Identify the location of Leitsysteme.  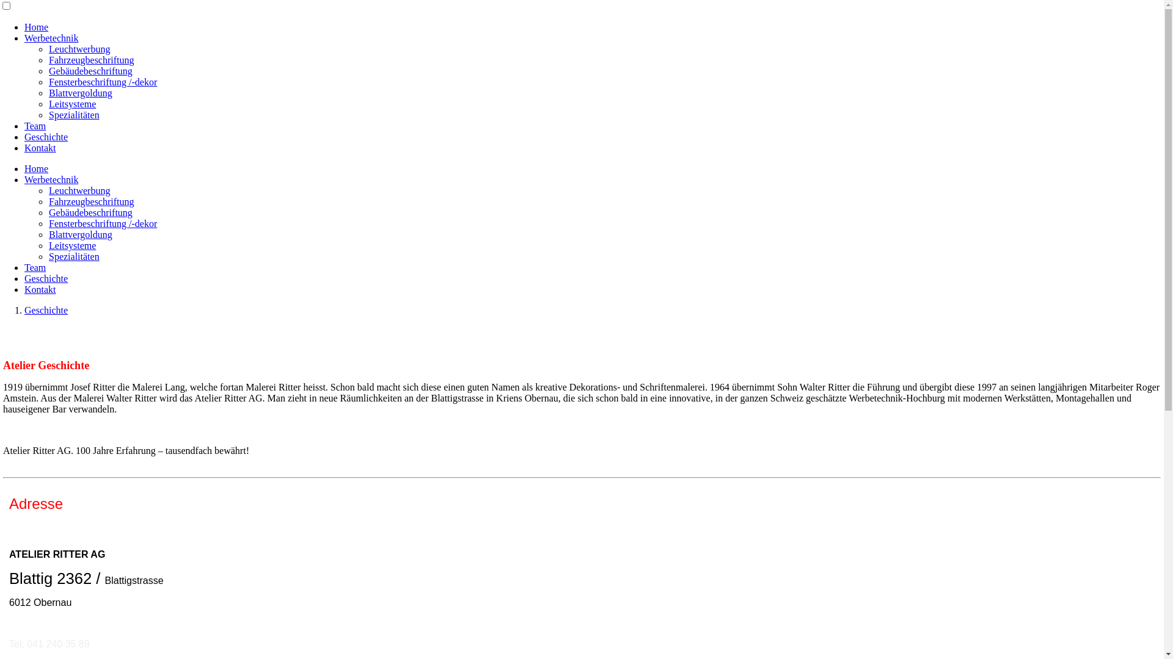
(72, 245).